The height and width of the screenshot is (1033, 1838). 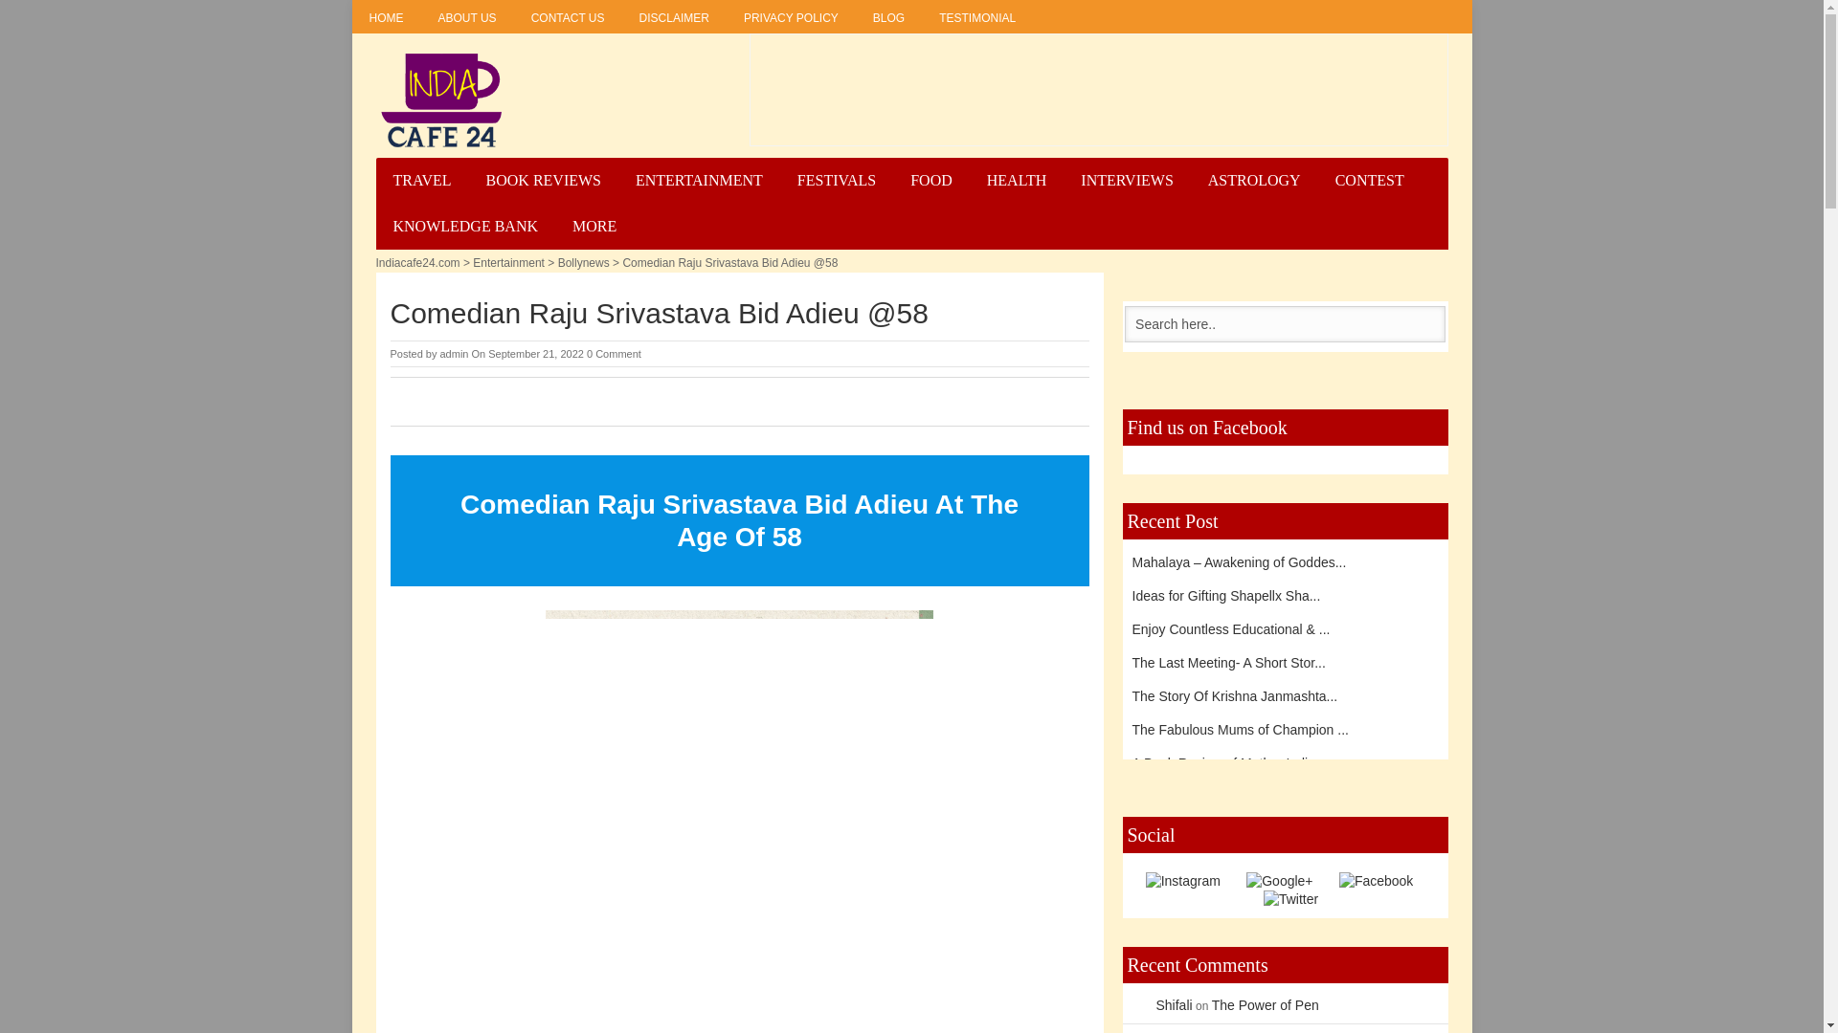 I want to click on Search here.., so click(x=1285, y=323).